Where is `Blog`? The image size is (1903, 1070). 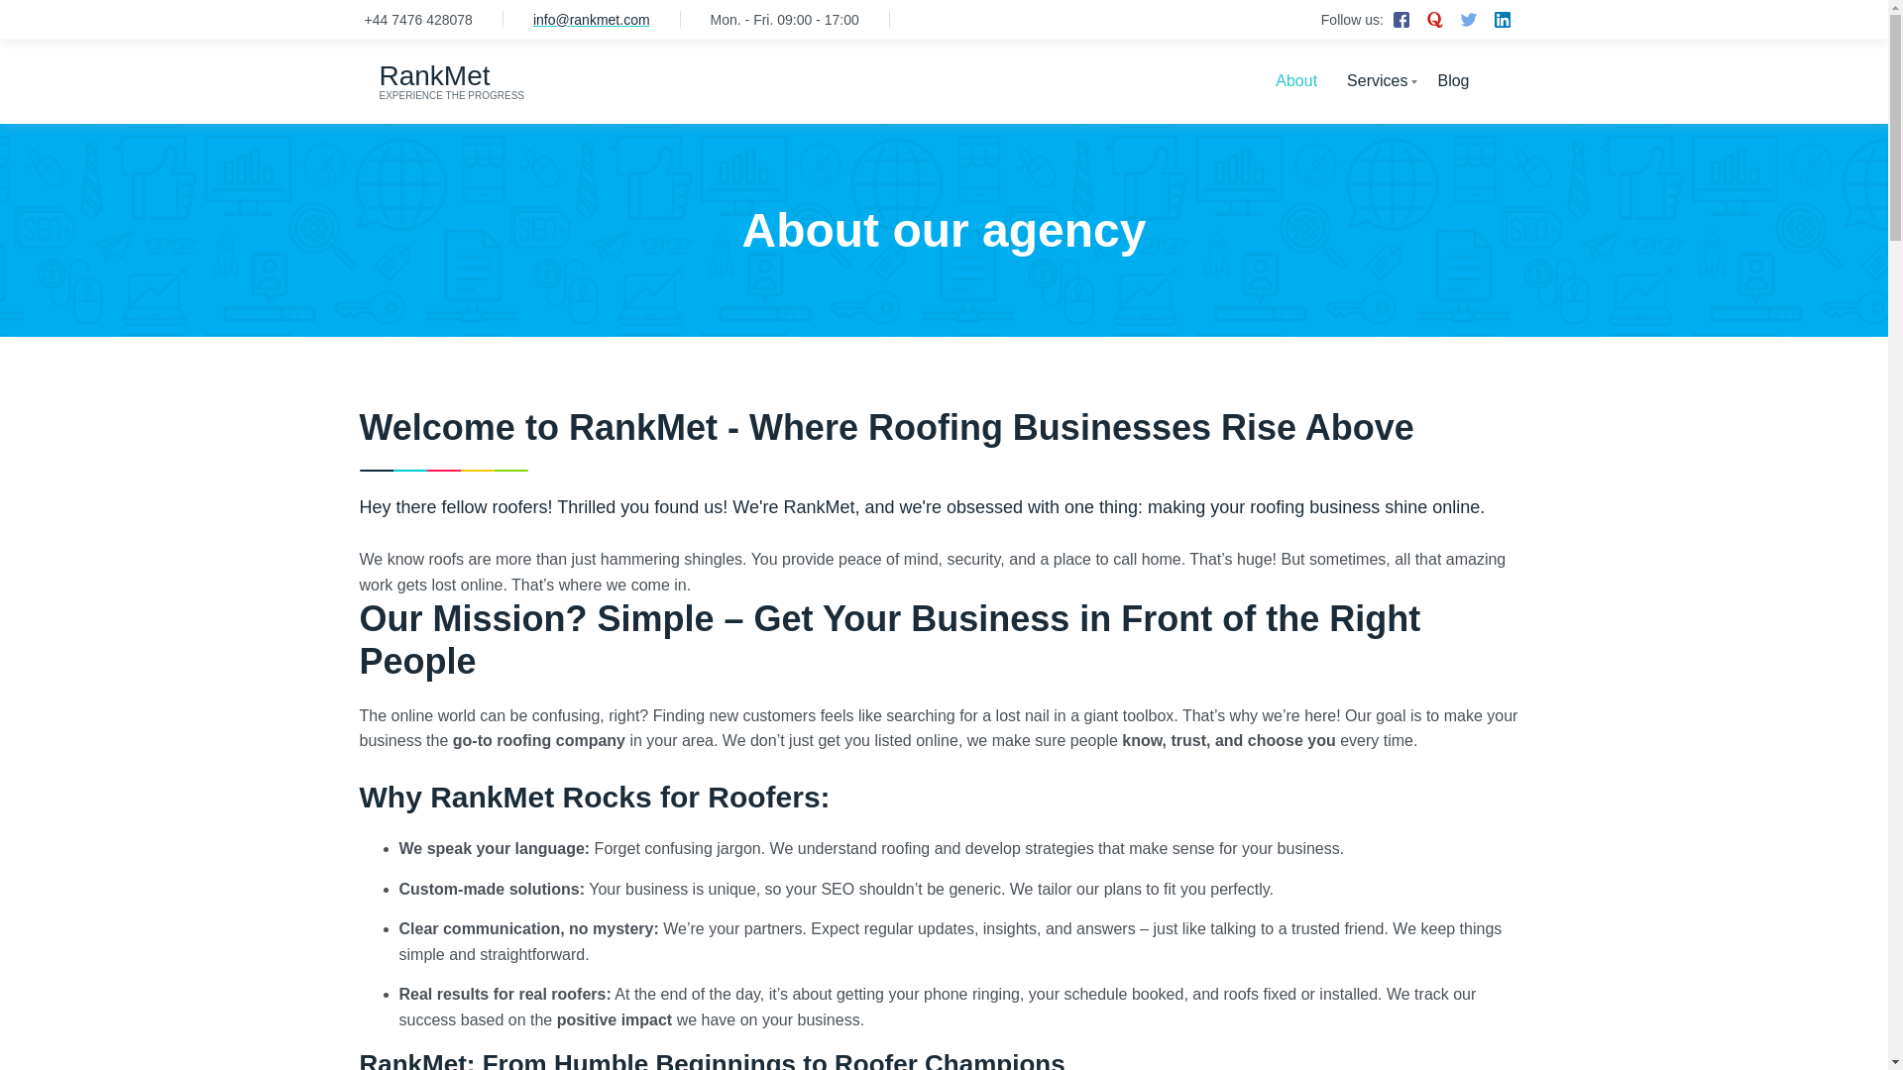 Blog is located at coordinates (1295, 81).